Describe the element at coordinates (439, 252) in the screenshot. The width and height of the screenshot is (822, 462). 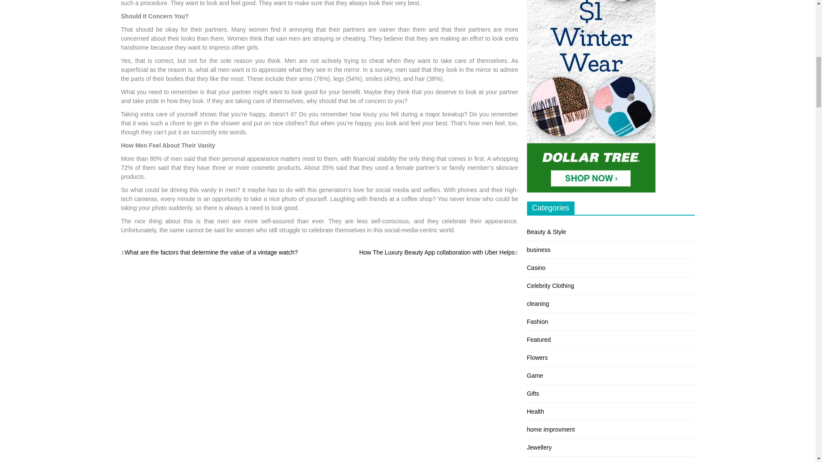
I see `How The Luxury Beauty App collaboration with Uber Helps` at that location.